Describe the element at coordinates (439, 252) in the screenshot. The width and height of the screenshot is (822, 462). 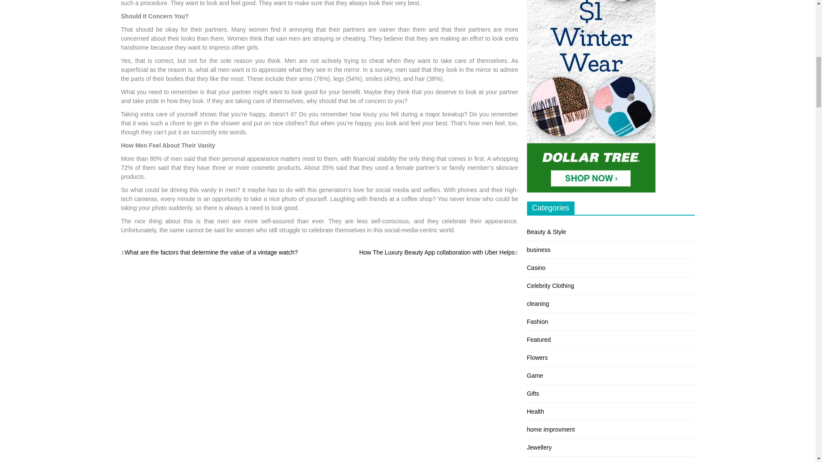
I see `How The Luxury Beauty App collaboration with Uber Helps` at that location.